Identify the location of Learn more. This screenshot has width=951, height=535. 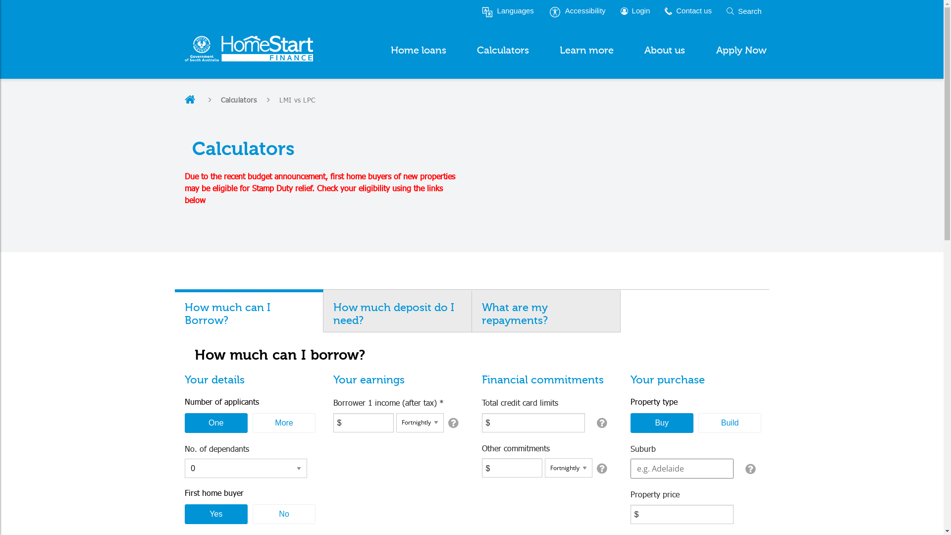
(586, 51).